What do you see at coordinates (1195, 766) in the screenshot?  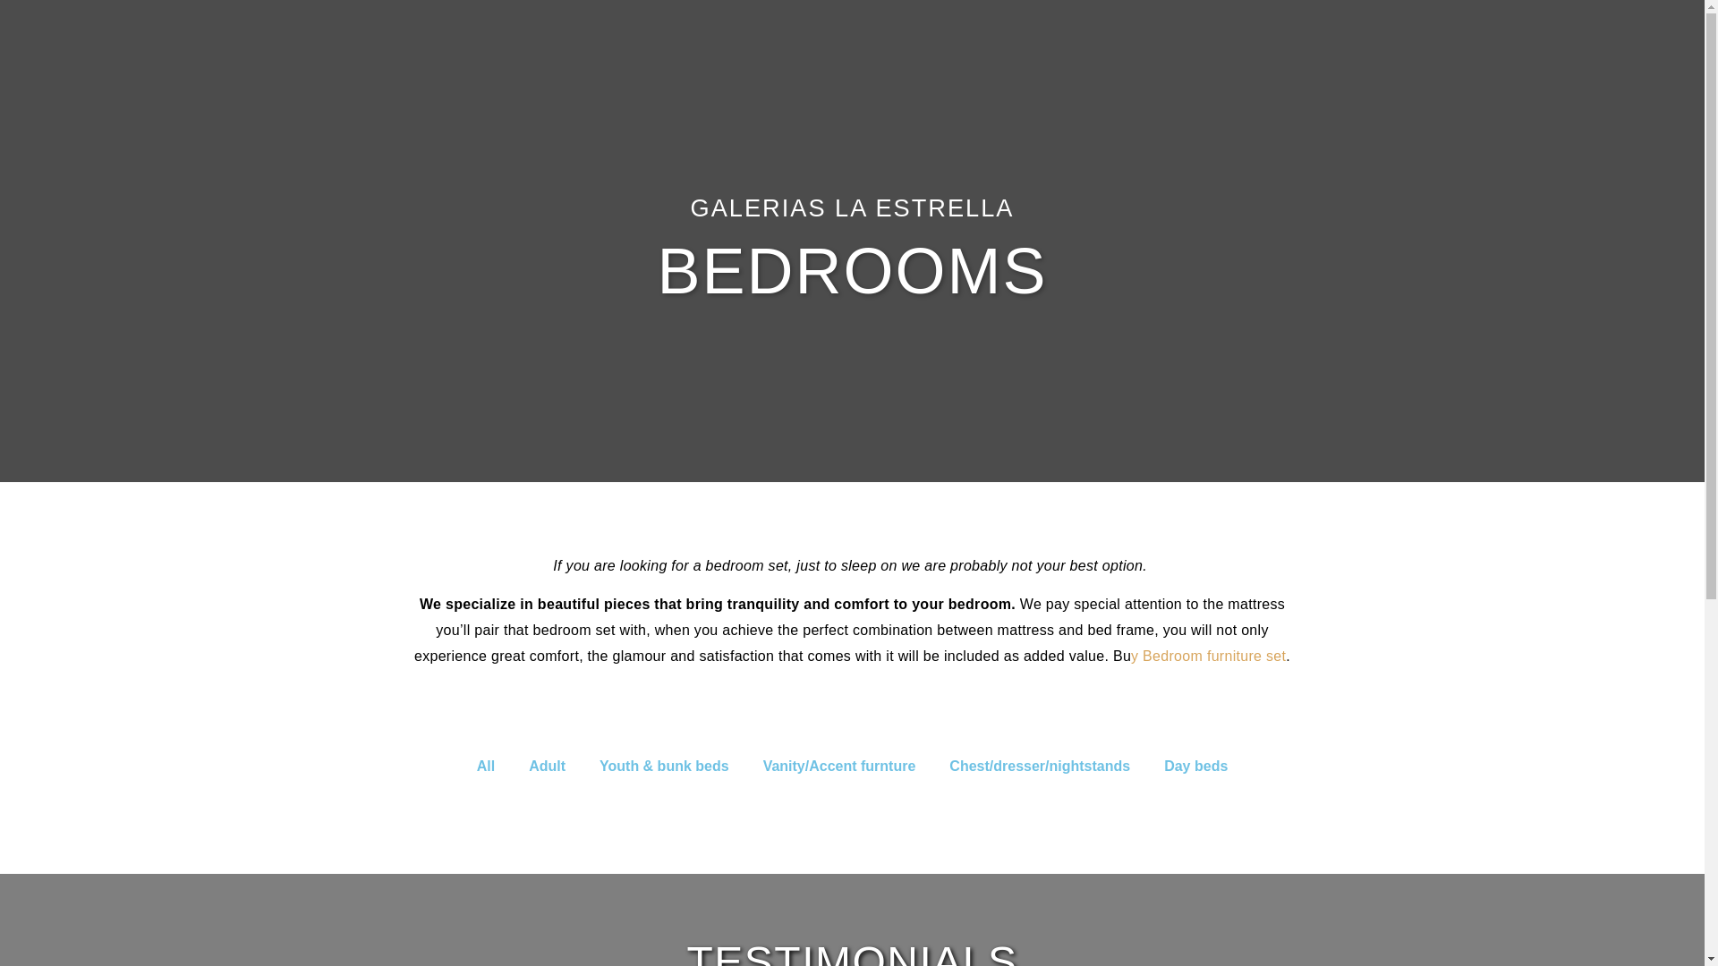 I see `Day beds` at bounding box center [1195, 766].